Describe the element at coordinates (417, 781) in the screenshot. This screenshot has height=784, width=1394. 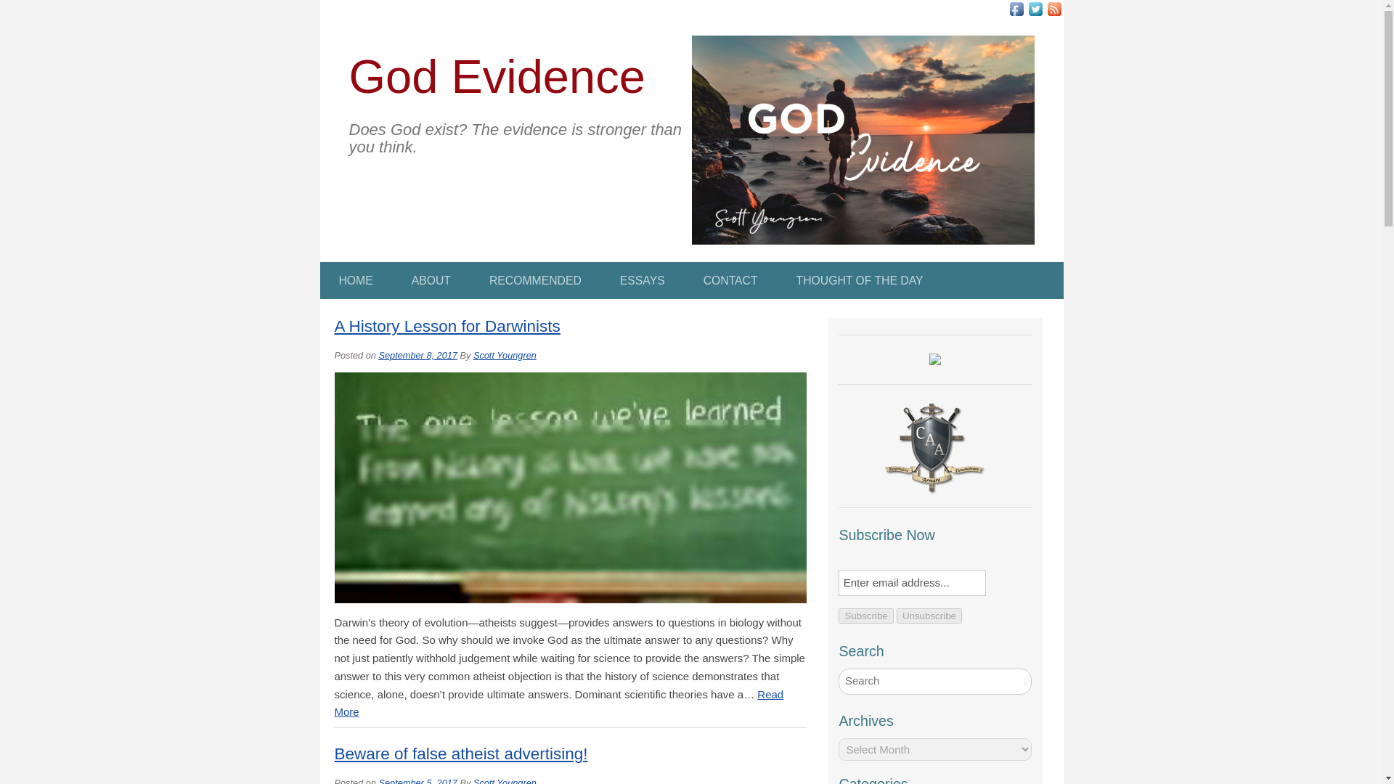
I see `September 5, 2017` at that location.